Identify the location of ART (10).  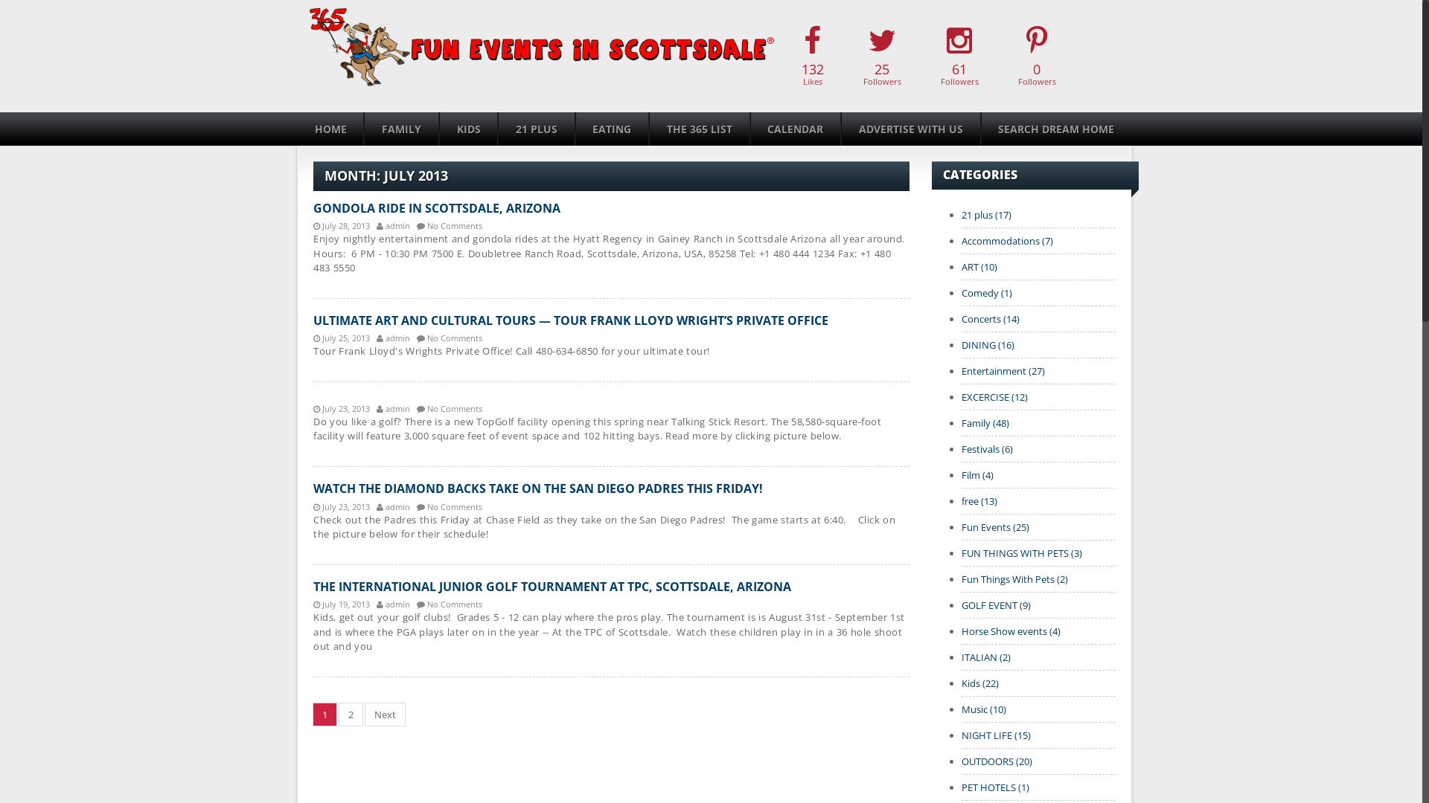
(979, 267).